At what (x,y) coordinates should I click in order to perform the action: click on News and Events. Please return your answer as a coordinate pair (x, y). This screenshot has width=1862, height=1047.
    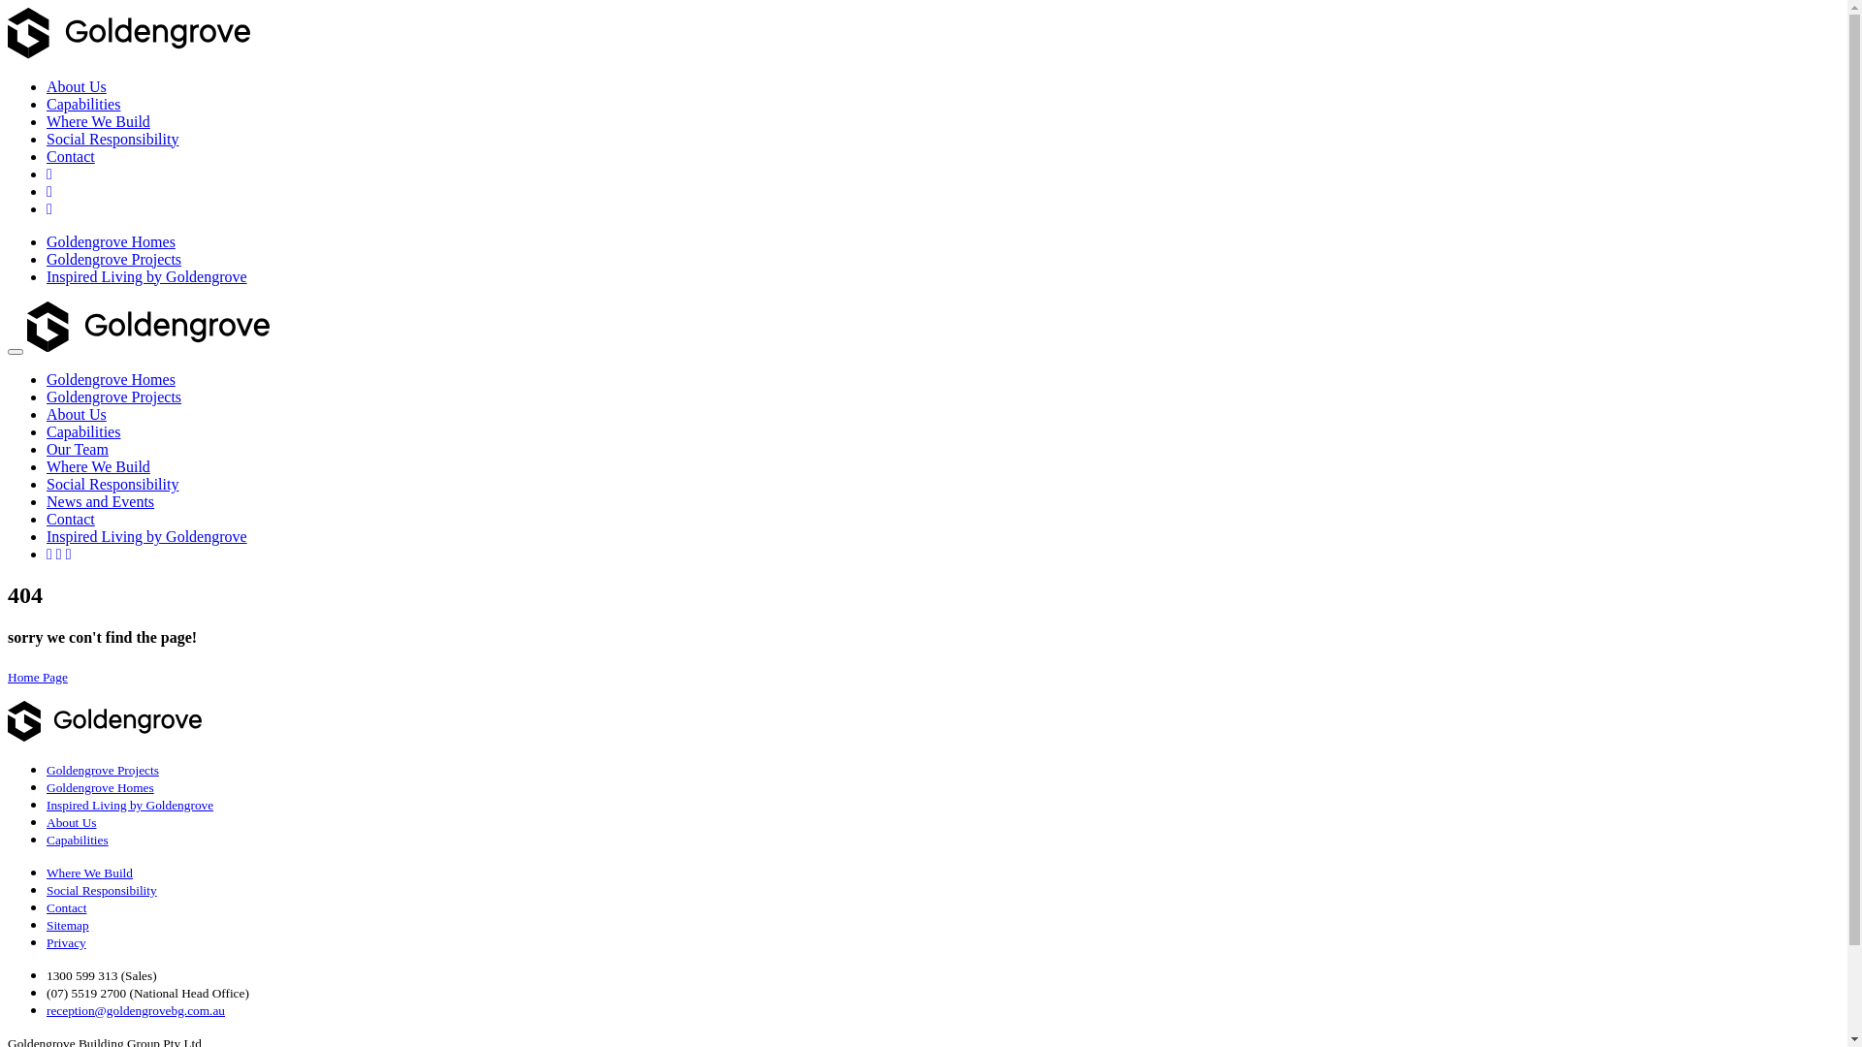
    Looking at the image, I should click on (101, 501).